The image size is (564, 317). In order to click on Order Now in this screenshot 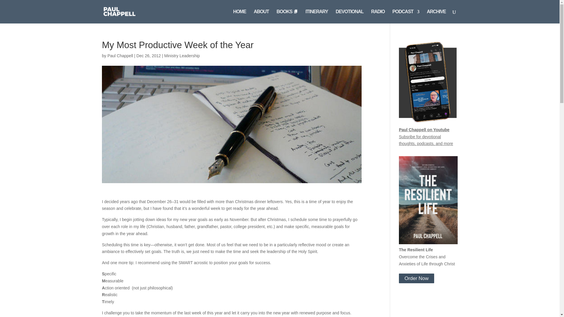, I will do `click(417, 278)`.